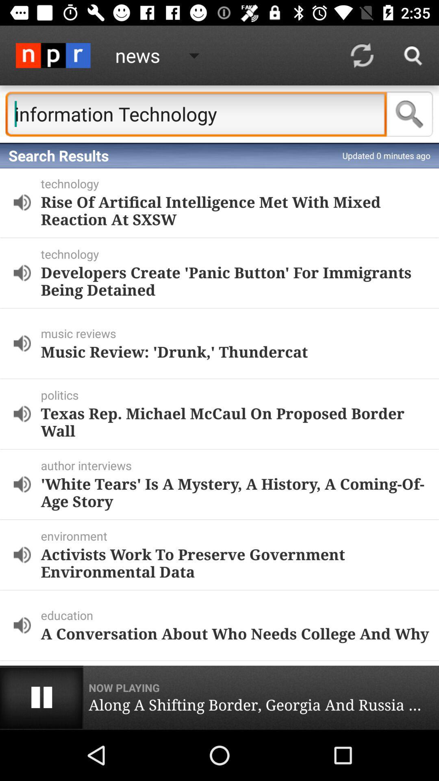 The height and width of the screenshot is (781, 439). Describe the element at coordinates (238, 465) in the screenshot. I see `select author interviews item` at that location.